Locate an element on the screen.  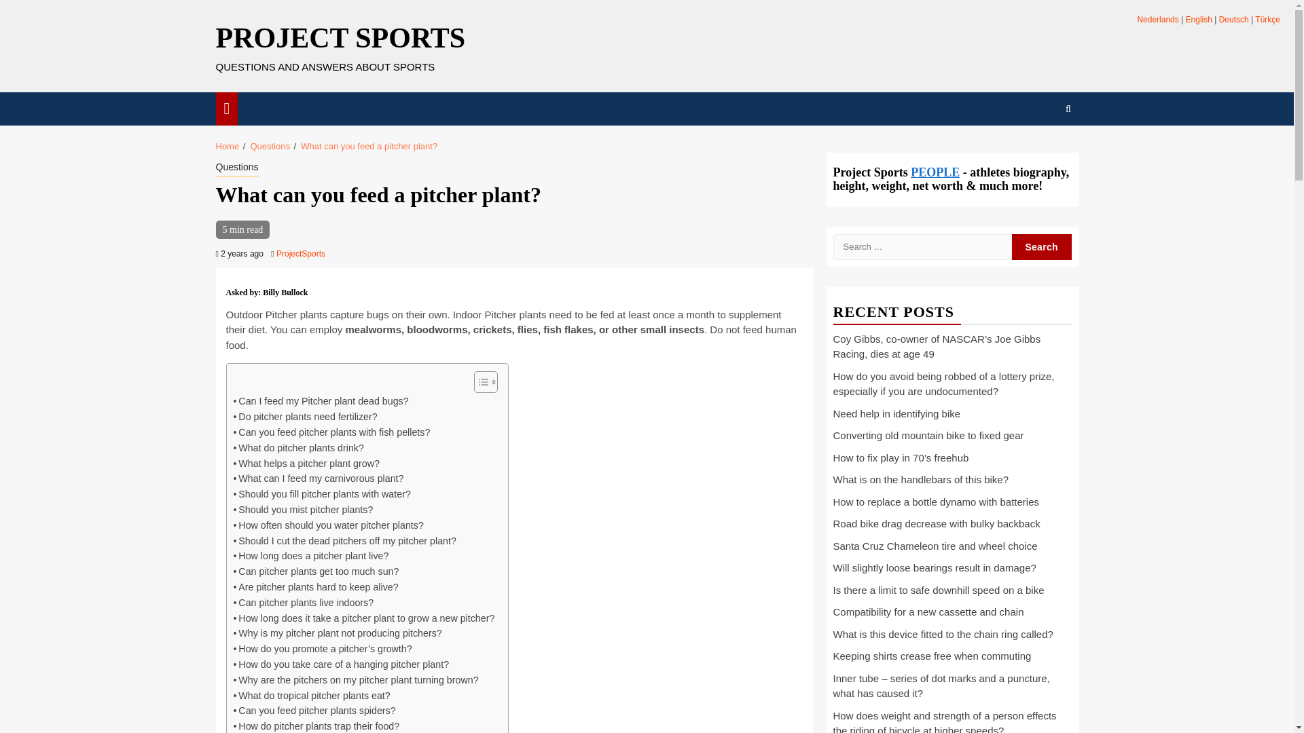
What can I feed my carnivorous plant? is located at coordinates (319, 479).